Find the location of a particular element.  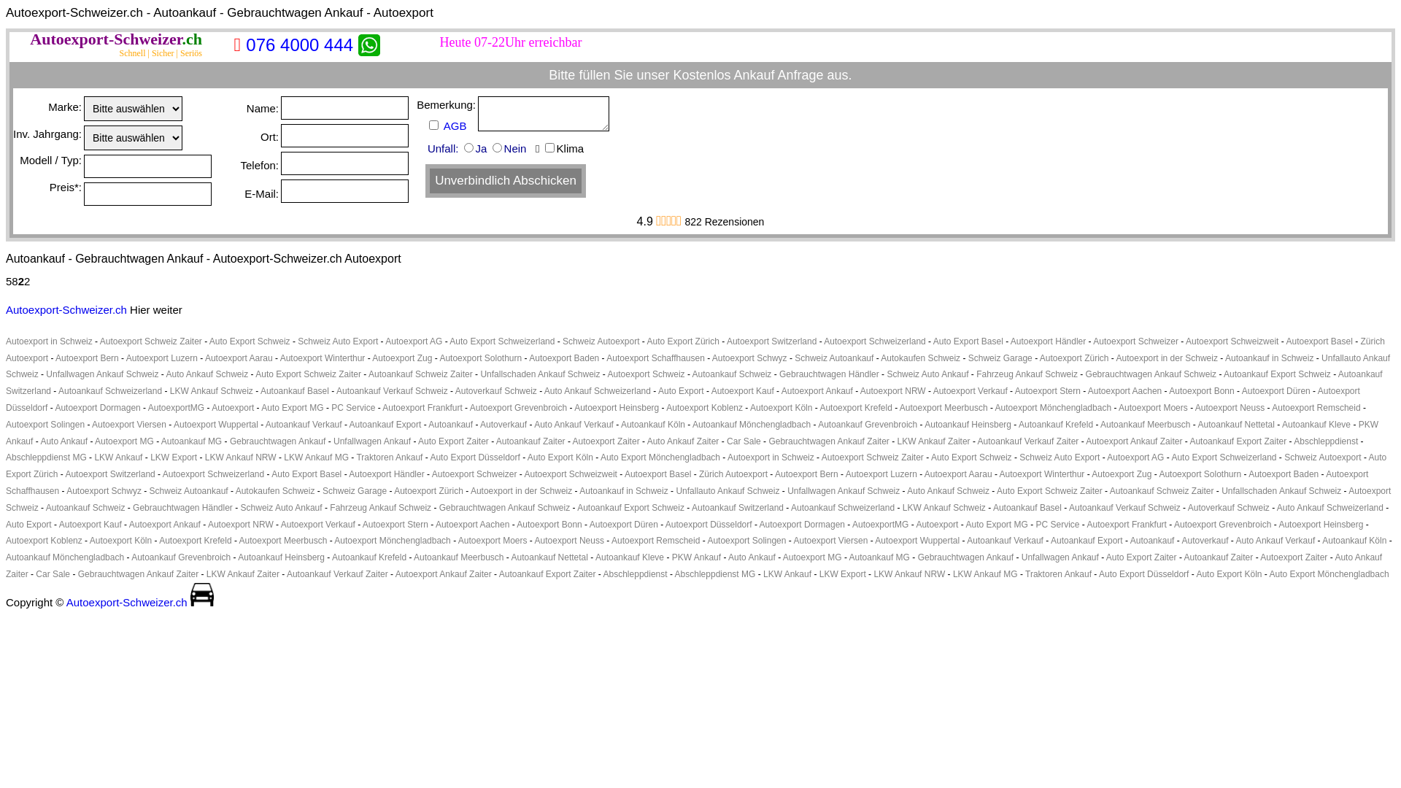

Autoexport Schaffhausen is located at coordinates (687, 483).